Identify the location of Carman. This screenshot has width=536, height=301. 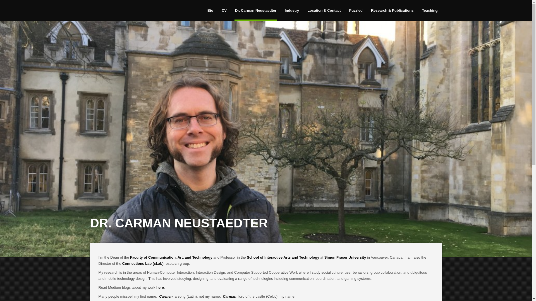
(229, 297).